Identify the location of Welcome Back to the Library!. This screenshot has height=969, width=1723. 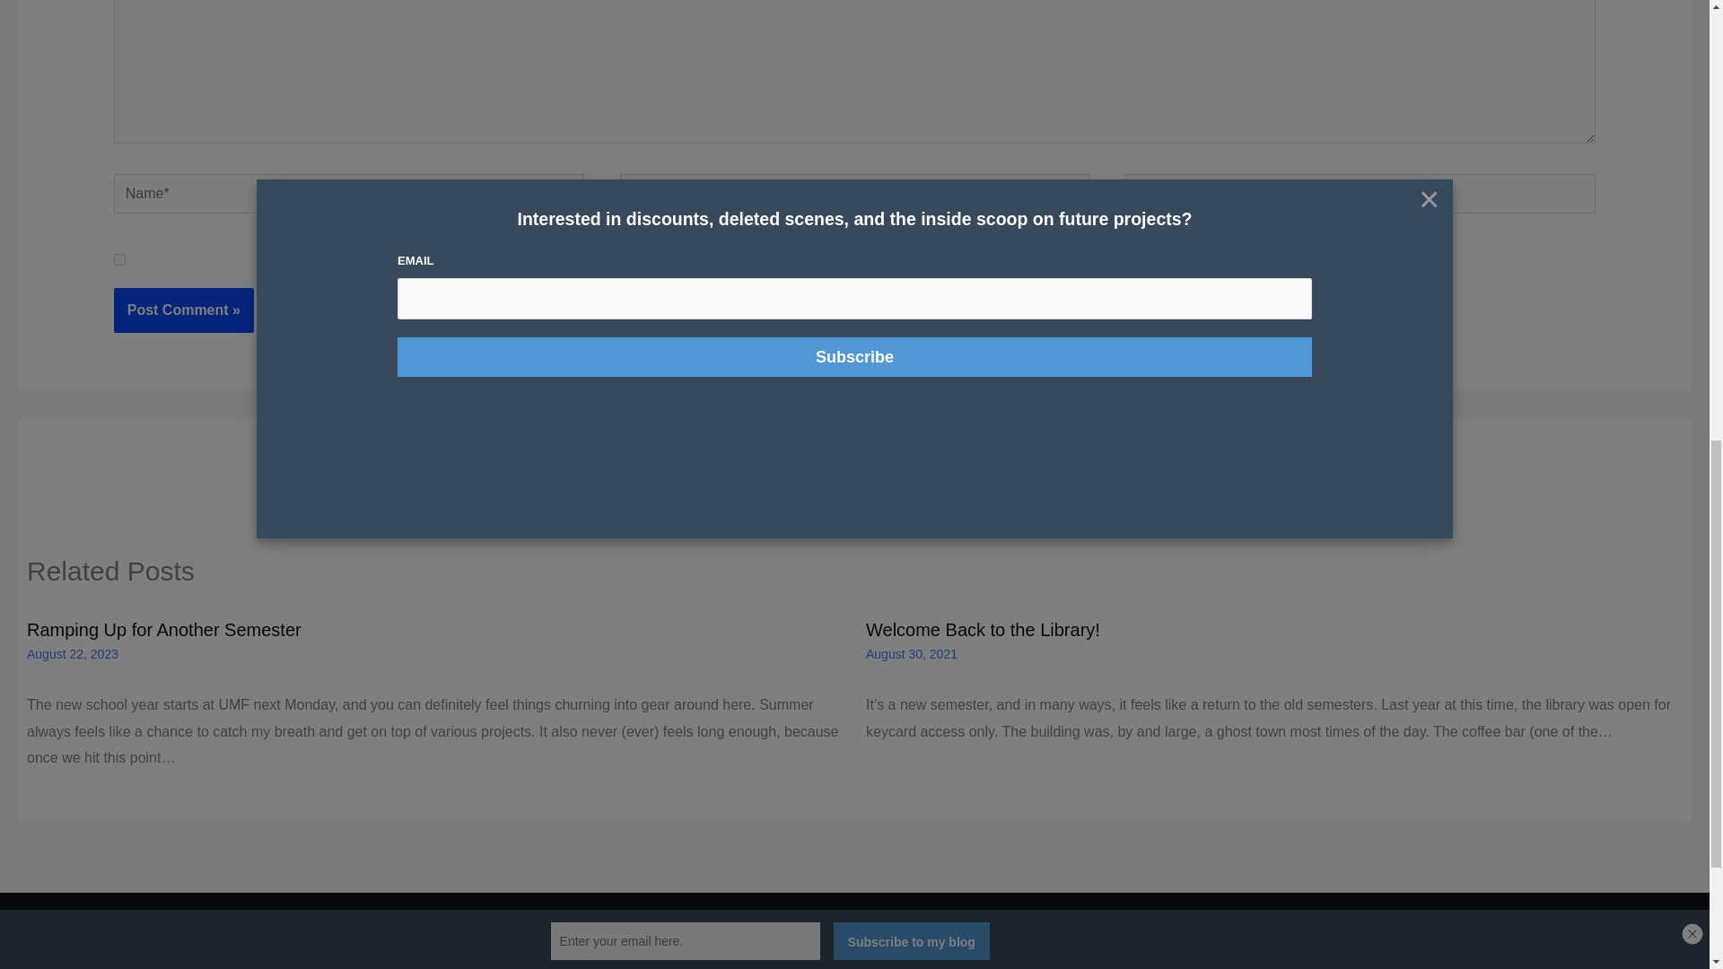
(984, 630).